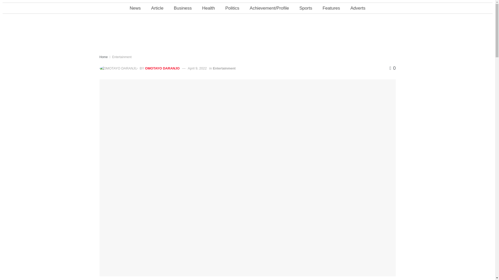  I want to click on Home, so click(103, 57).